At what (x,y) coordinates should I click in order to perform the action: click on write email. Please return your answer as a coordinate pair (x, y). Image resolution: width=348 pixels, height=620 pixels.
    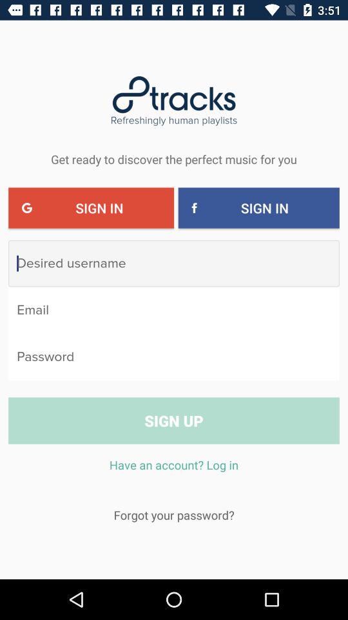
    Looking at the image, I should click on (174, 310).